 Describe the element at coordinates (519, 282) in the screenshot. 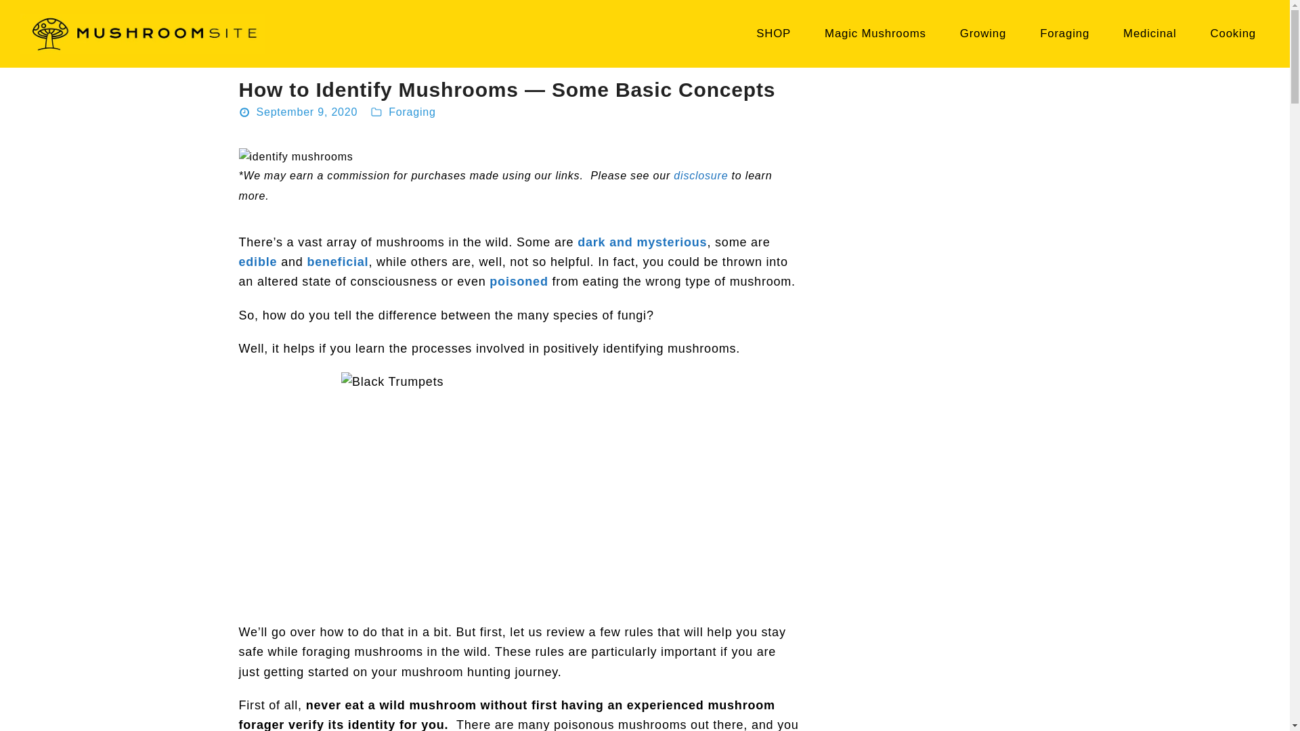

I see `poisoned` at that location.